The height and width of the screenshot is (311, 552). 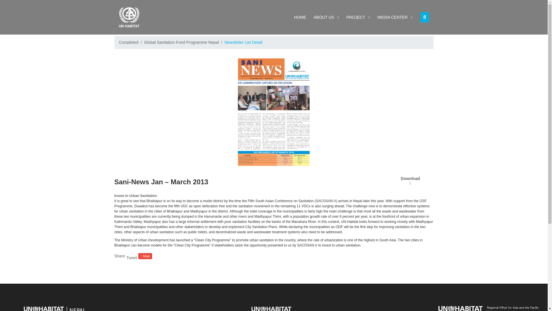 What do you see at coordinates (132, 257) in the screenshot?
I see `Tweet` at bounding box center [132, 257].